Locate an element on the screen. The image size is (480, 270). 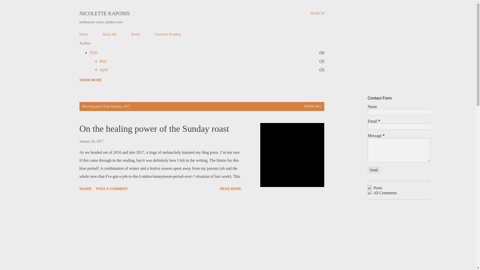
Home is located at coordinates (373, 170).